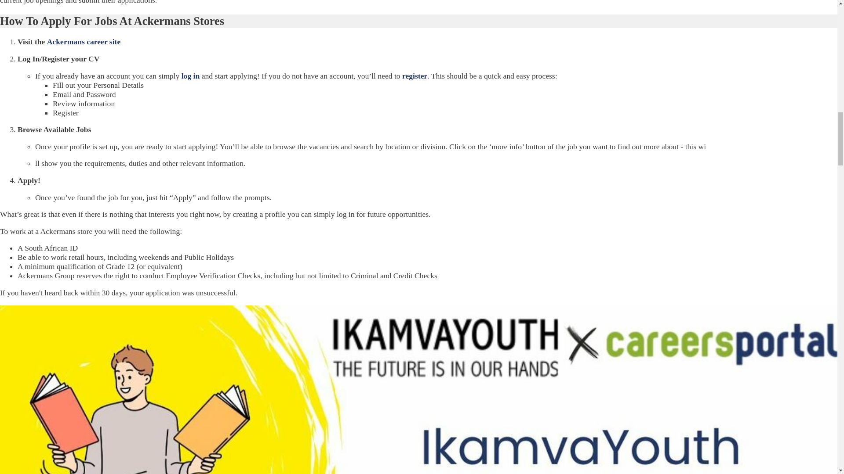 The height and width of the screenshot is (474, 844). Describe the element at coordinates (84, 41) in the screenshot. I see `Ackermans career site` at that location.